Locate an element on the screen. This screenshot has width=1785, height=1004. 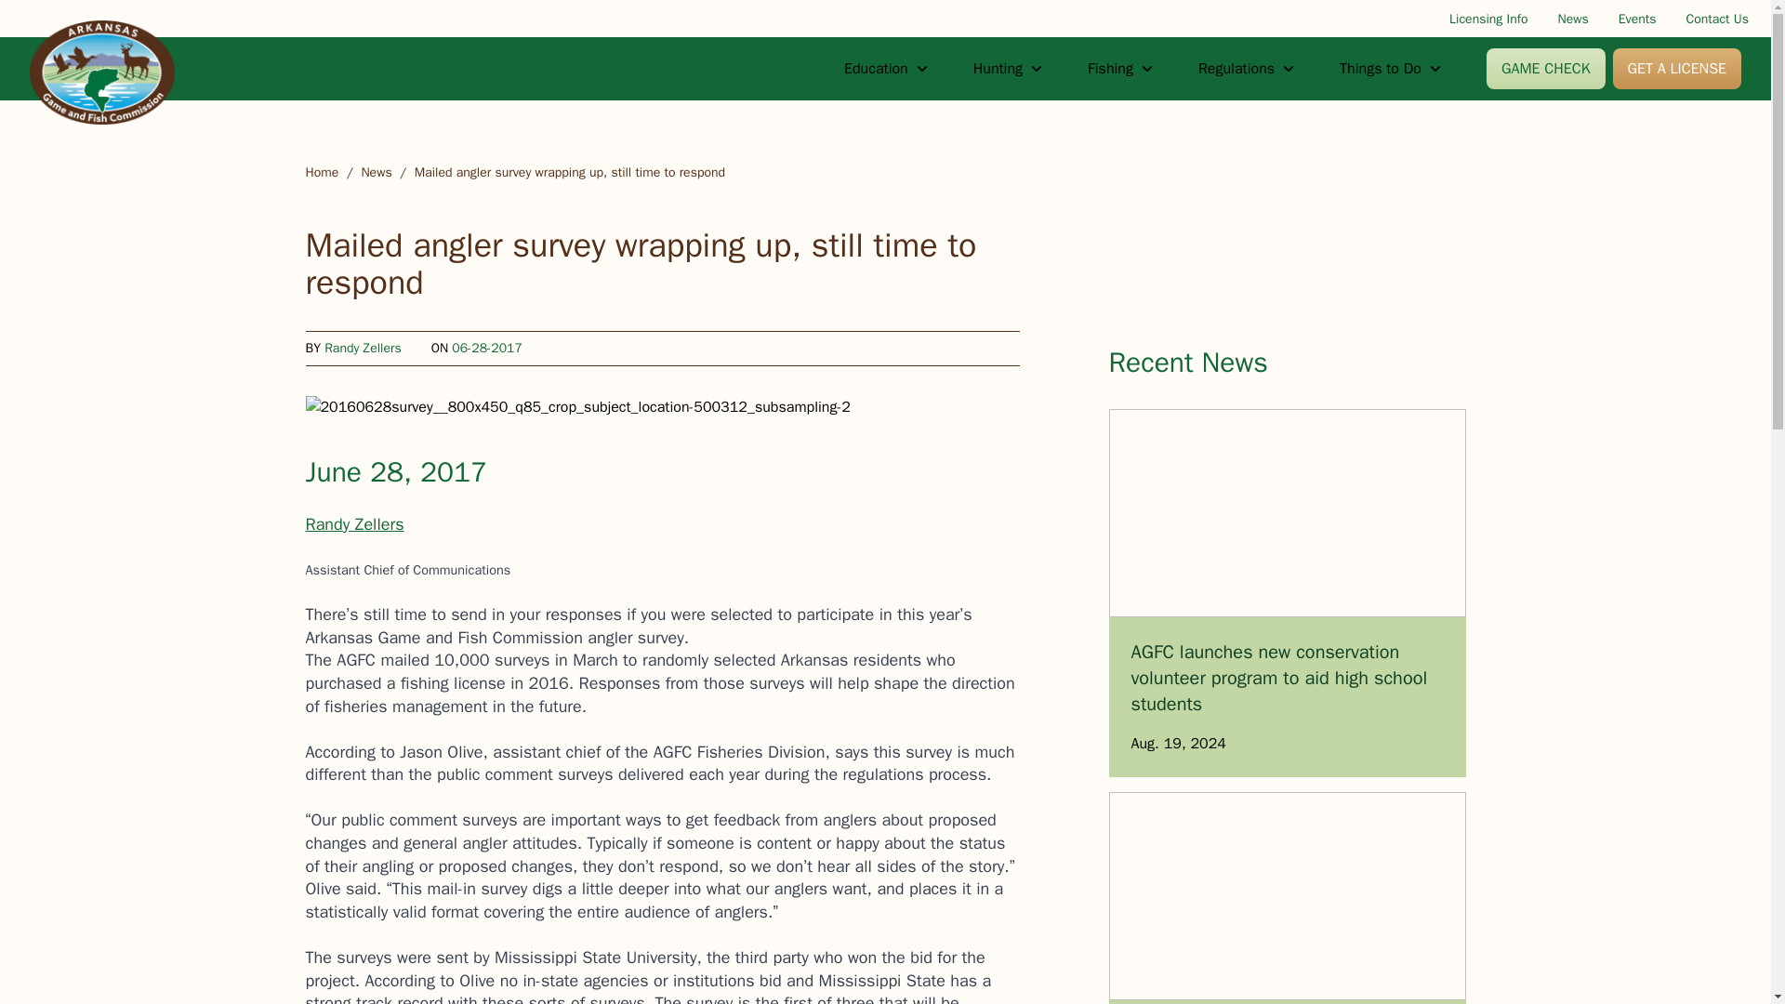
Education is located at coordinates (886, 69).